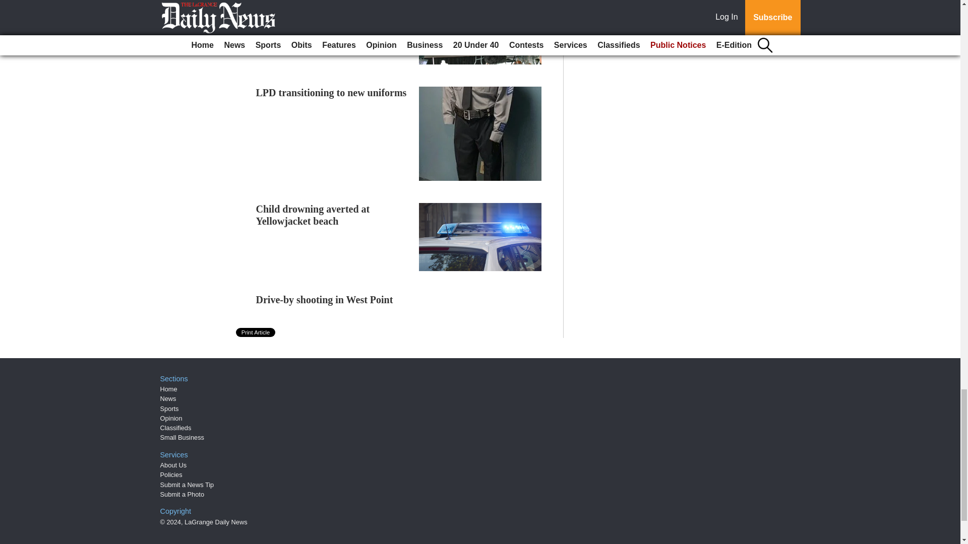  Describe the element at coordinates (171, 418) in the screenshot. I see `Opinion` at that location.